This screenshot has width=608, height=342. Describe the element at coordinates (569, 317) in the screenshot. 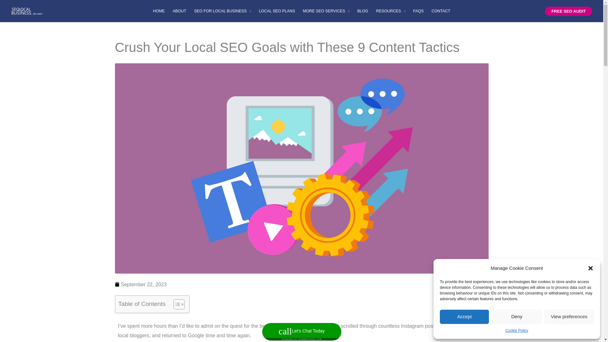

I see `View preferences` at that location.